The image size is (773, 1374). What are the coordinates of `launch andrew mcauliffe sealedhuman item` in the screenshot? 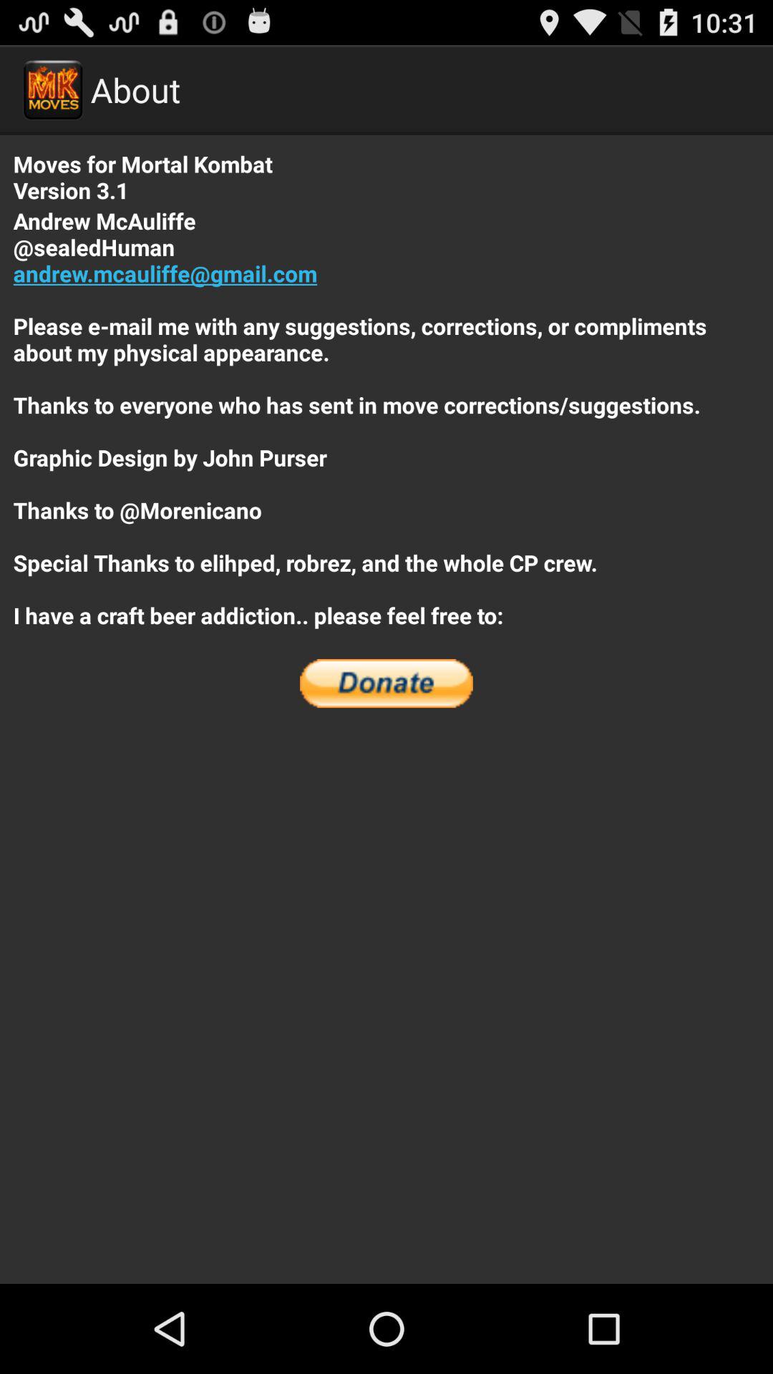 It's located at (386, 418).